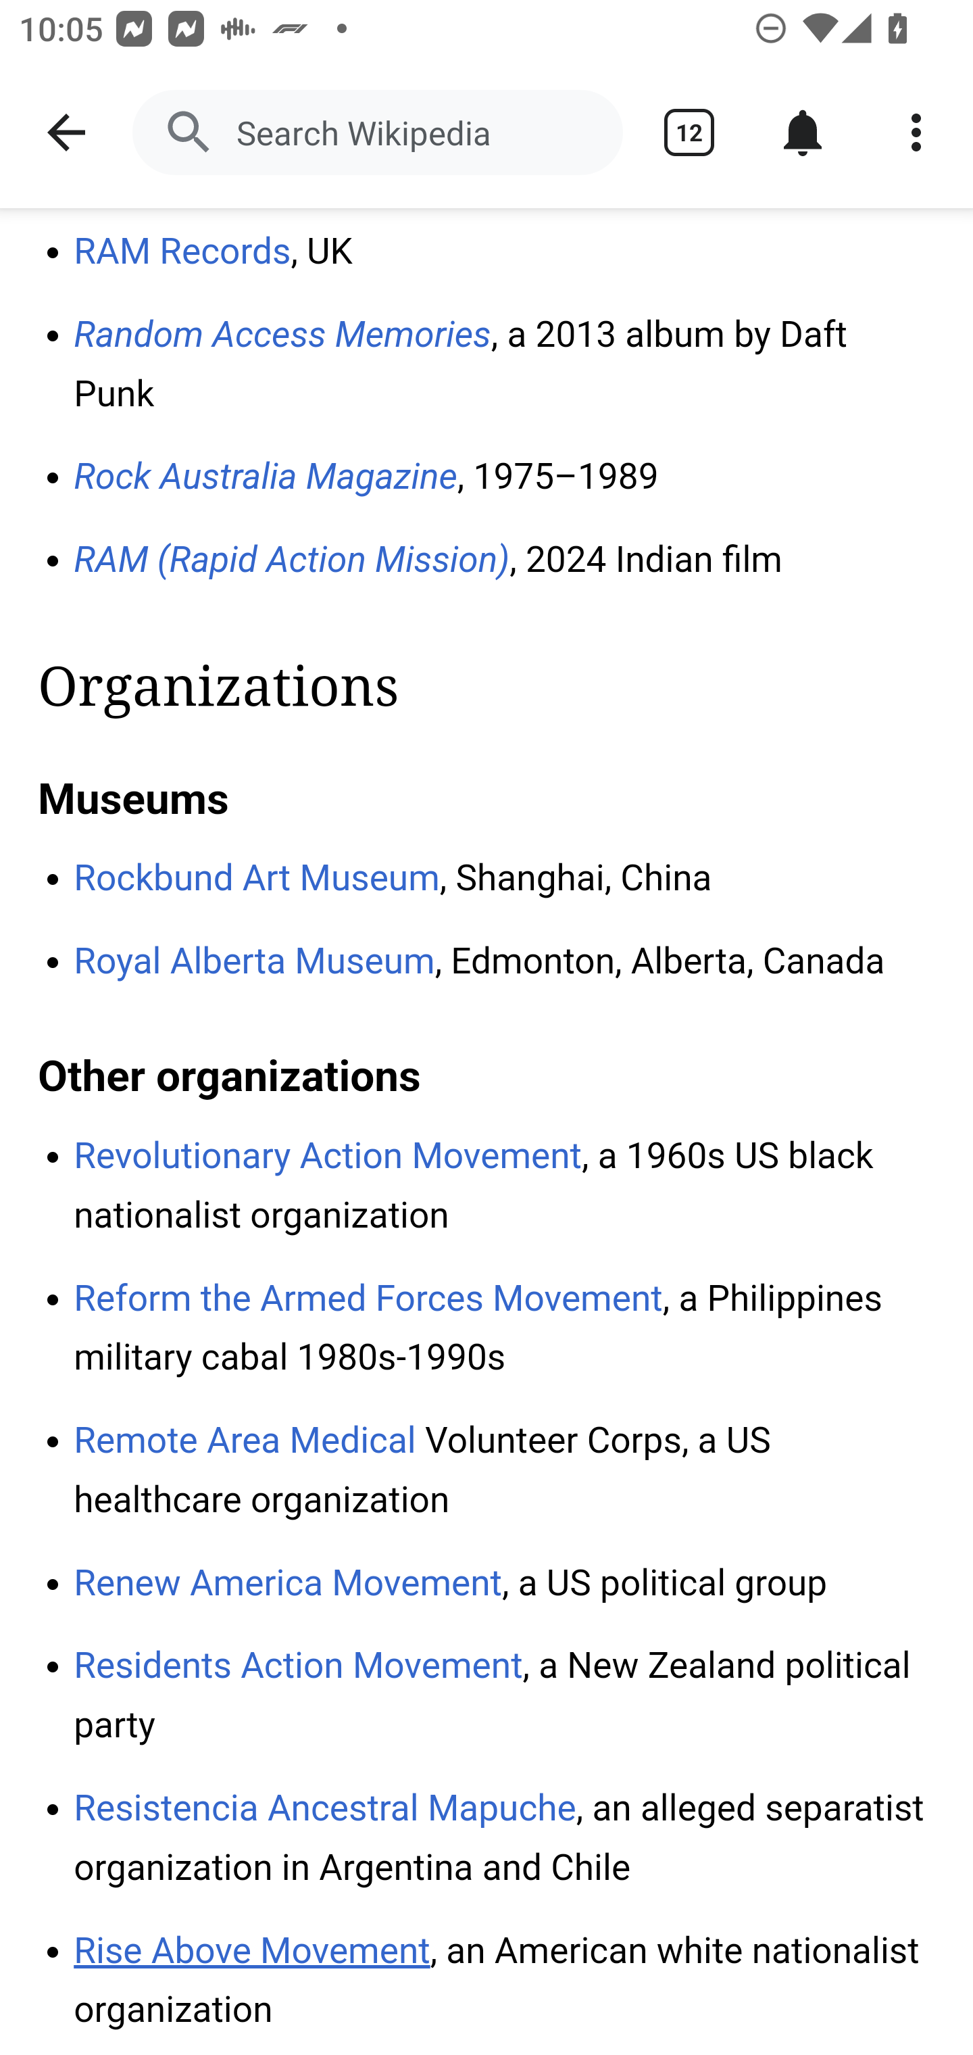 Image resolution: width=973 pixels, height=2055 pixels. Describe the element at coordinates (916, 132) in the screenshot. I see `More options` at that location.